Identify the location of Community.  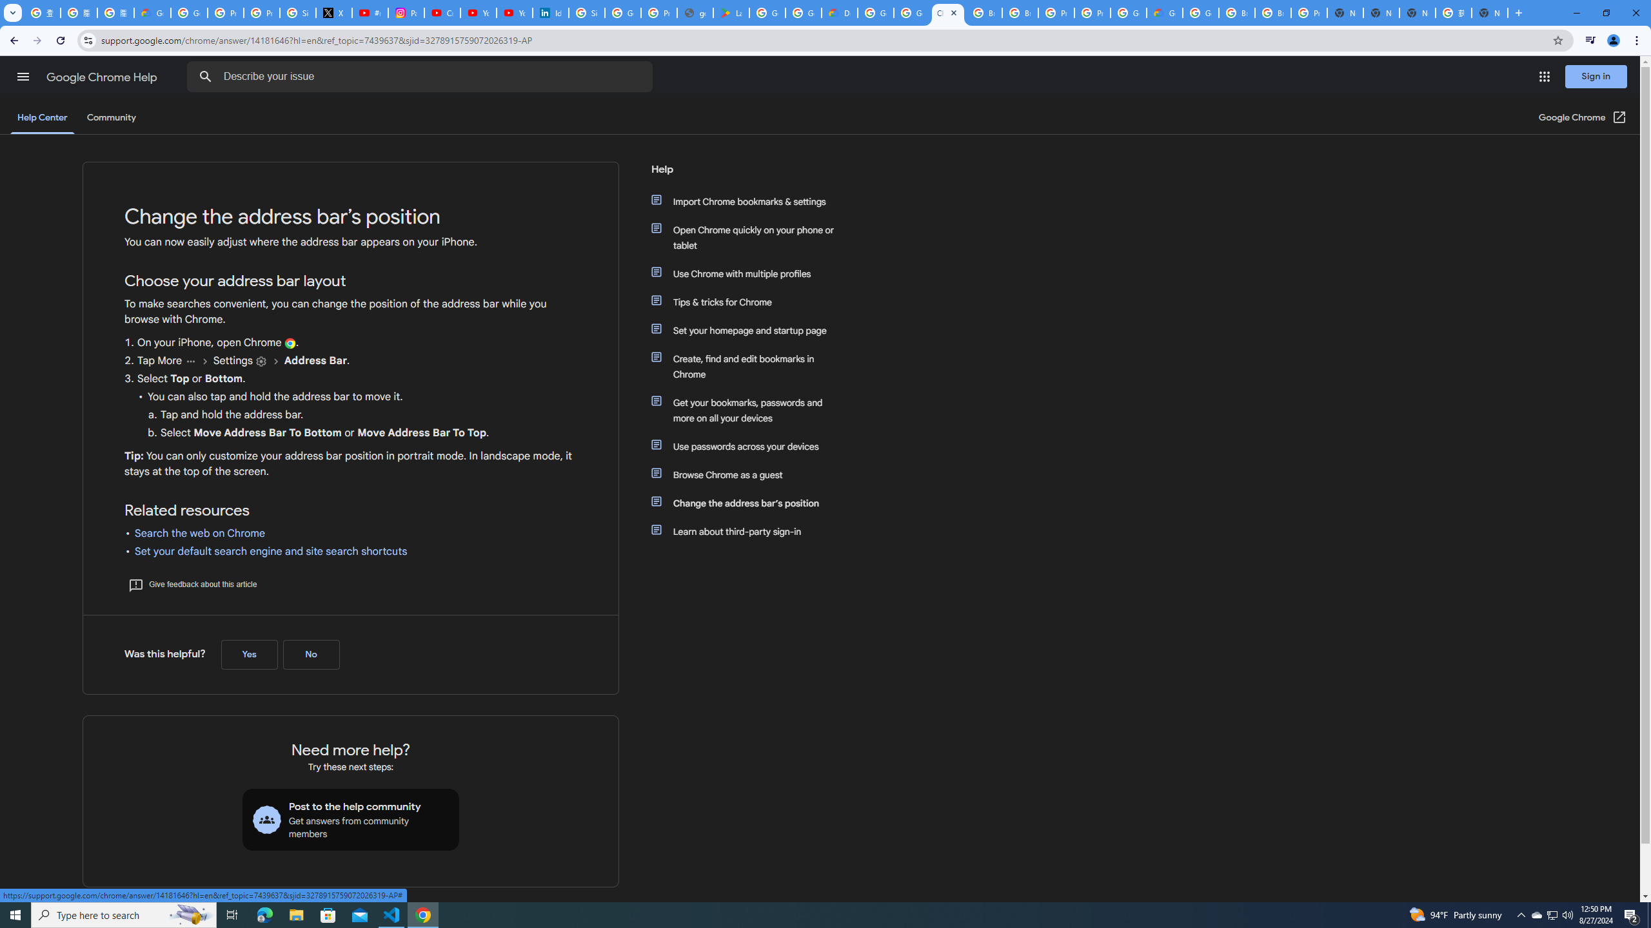
(111, 117).